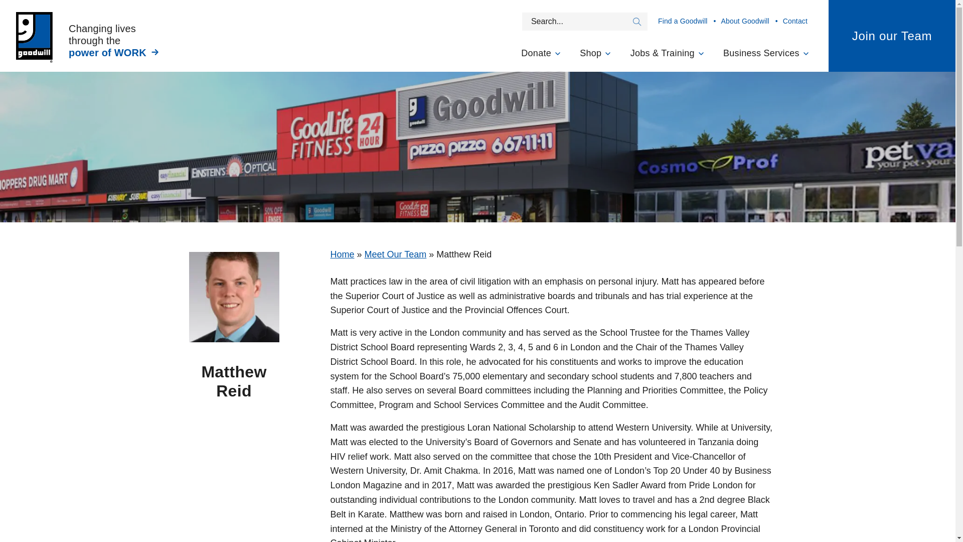 This screenshot has width=963, height=542. I want to click on Shop, so click(596, 57).